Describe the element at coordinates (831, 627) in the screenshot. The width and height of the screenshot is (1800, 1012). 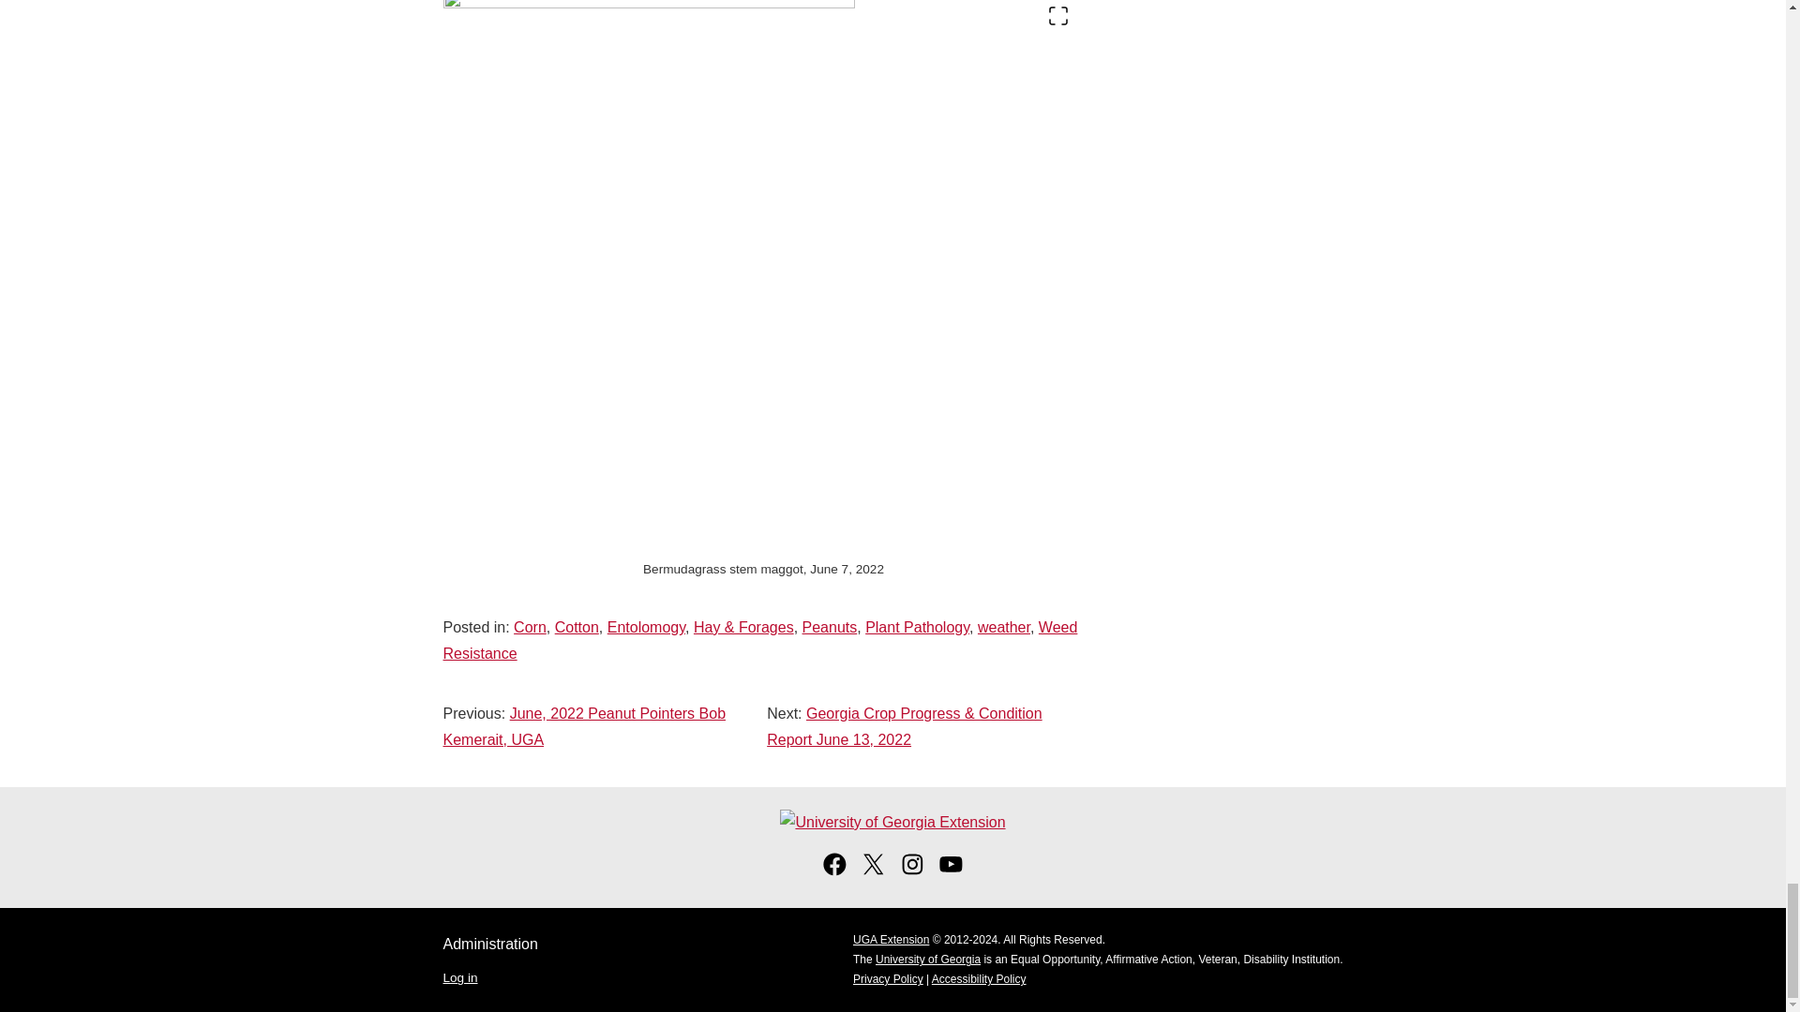
I see `Peanuts` at that location.